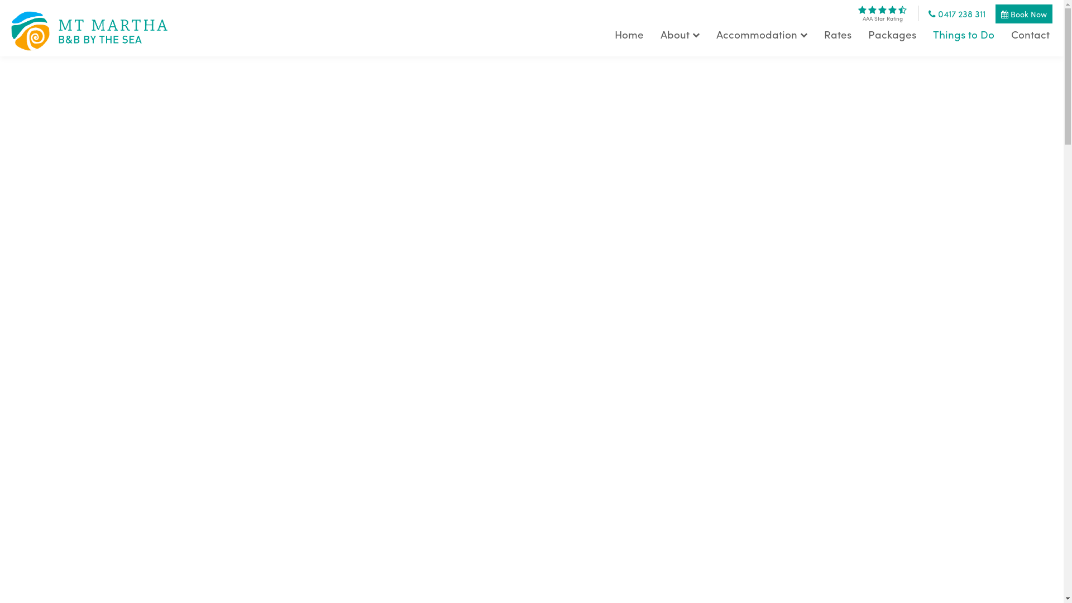  I want to click on Mount Martha Bed & Breakfast by the Sea, so click(89, 28).